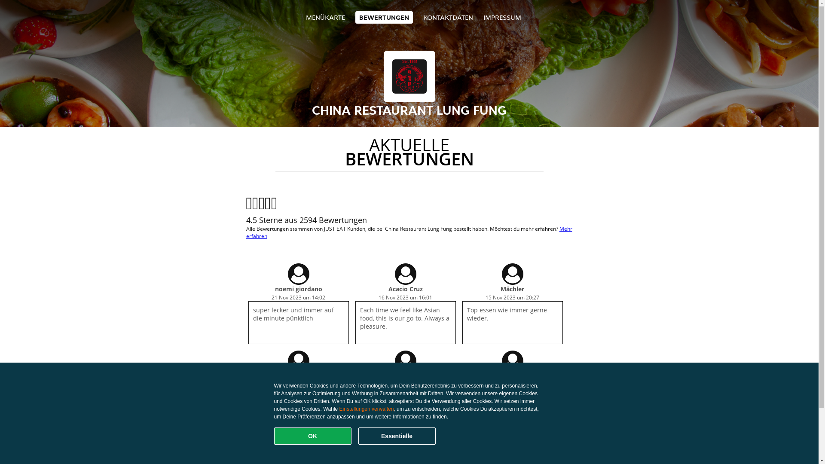  I want to click on Essentielle, so click(397, 436).